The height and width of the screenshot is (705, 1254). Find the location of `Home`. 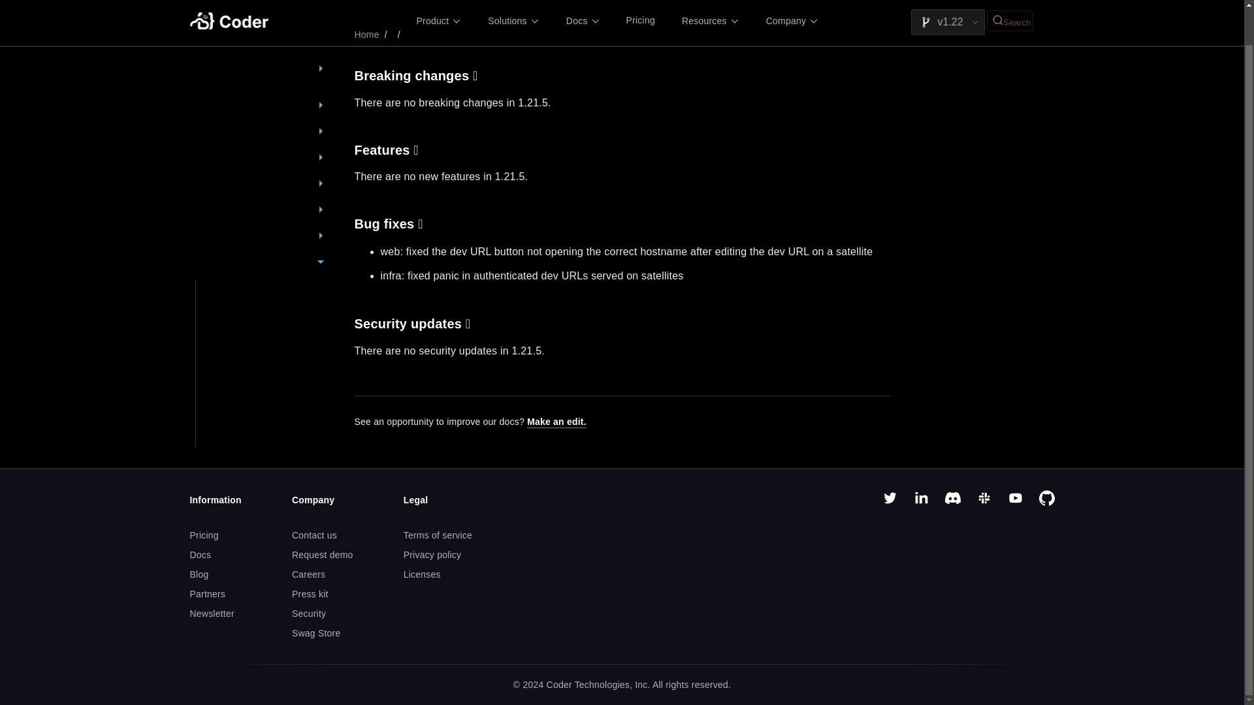

Home is located at coordinates (366, 35).